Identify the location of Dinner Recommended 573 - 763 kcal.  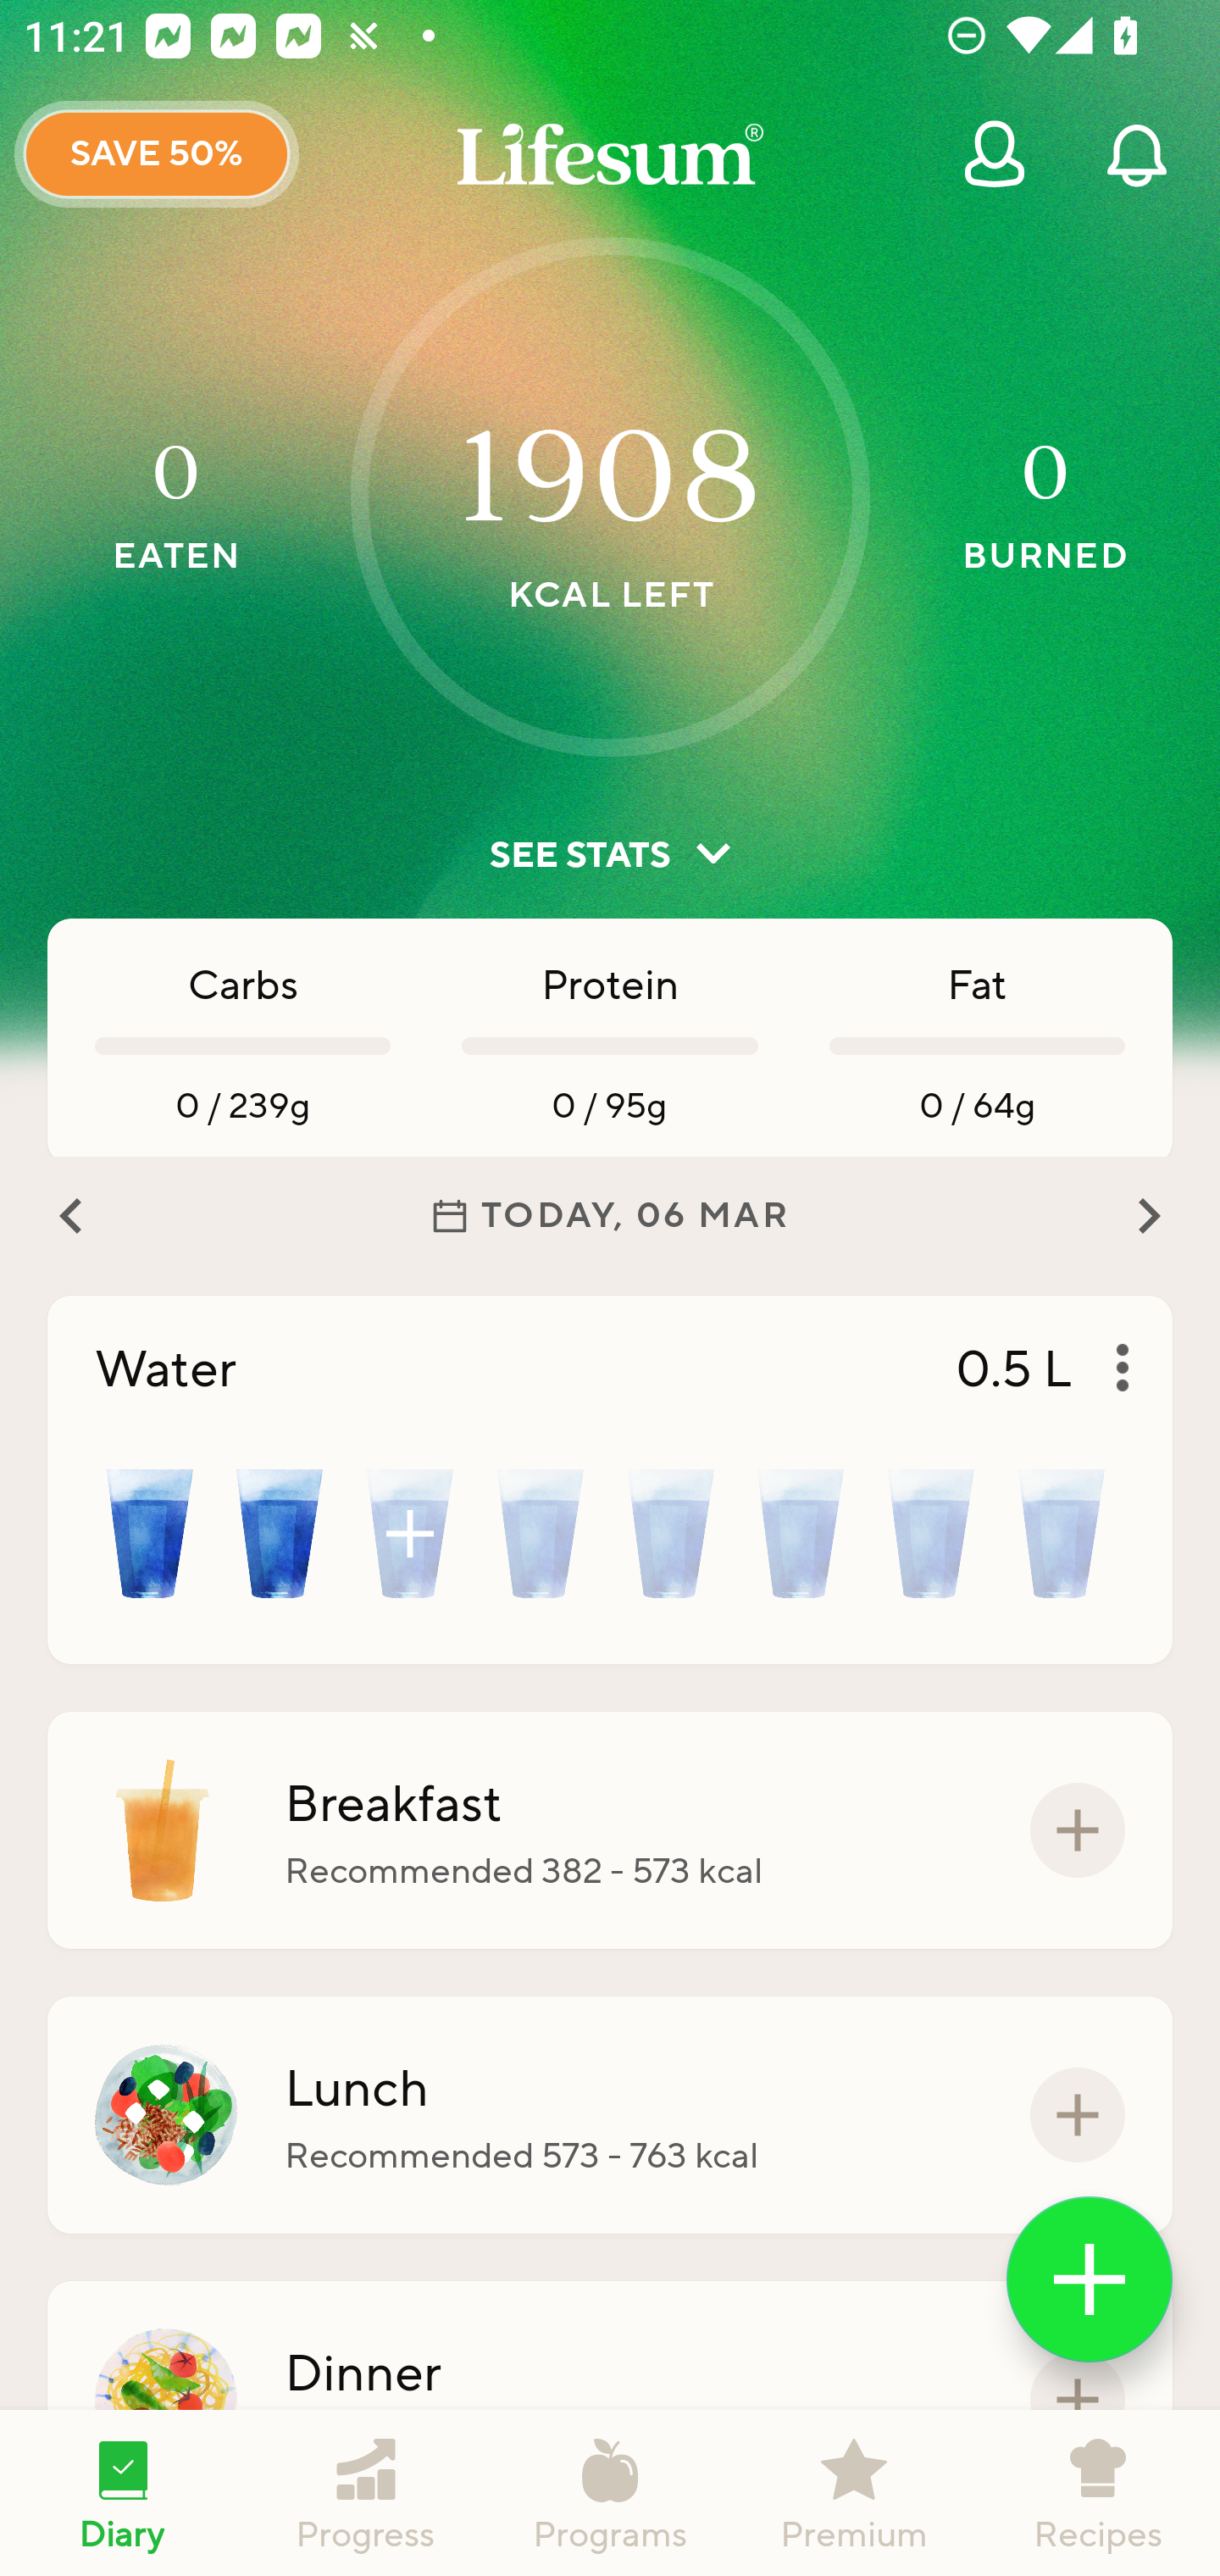
(610, 2401).